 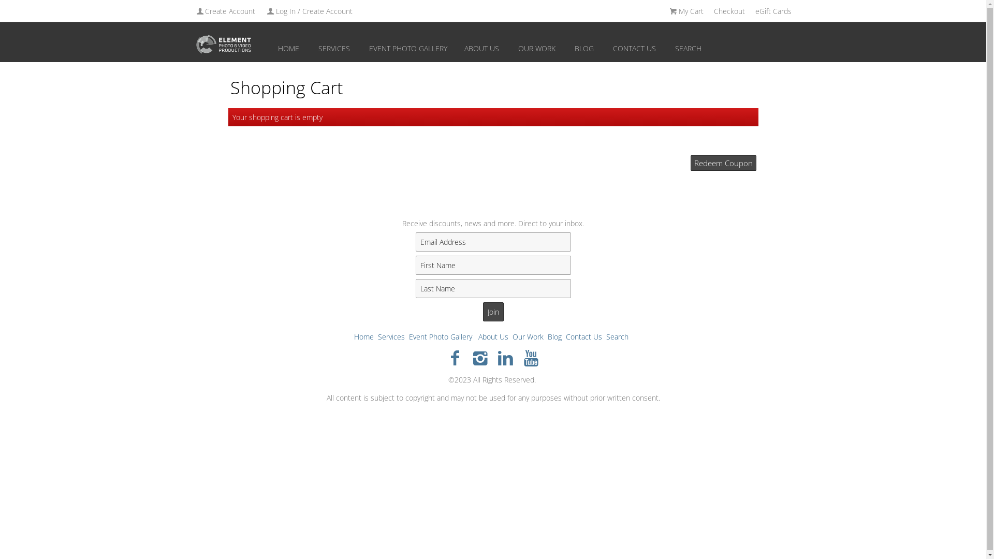 I want to click on HOME, so click(x=288, y=49).